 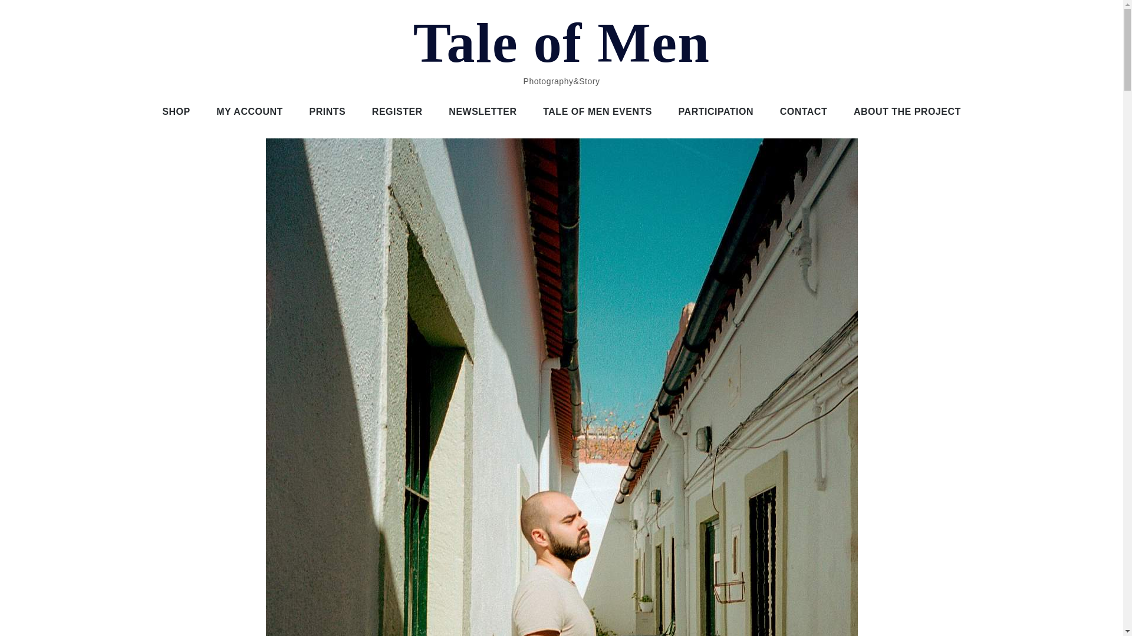 I want to click on SHOP, so click(x=176, y=112).